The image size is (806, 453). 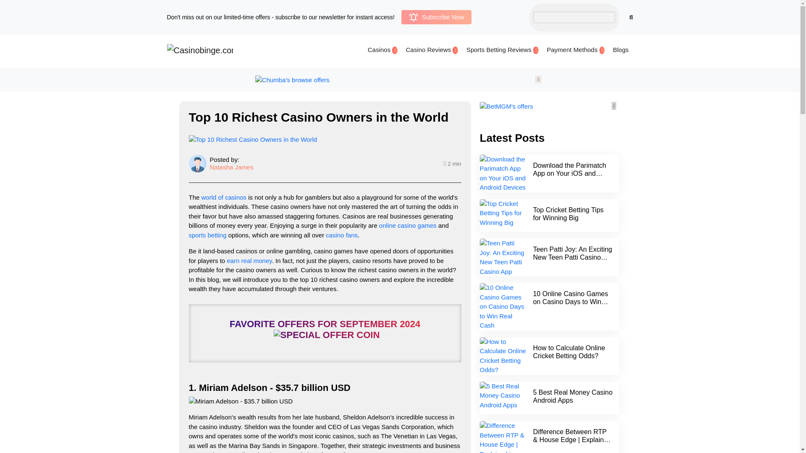 I want to click on casino fans, so click(x=342, y=235).